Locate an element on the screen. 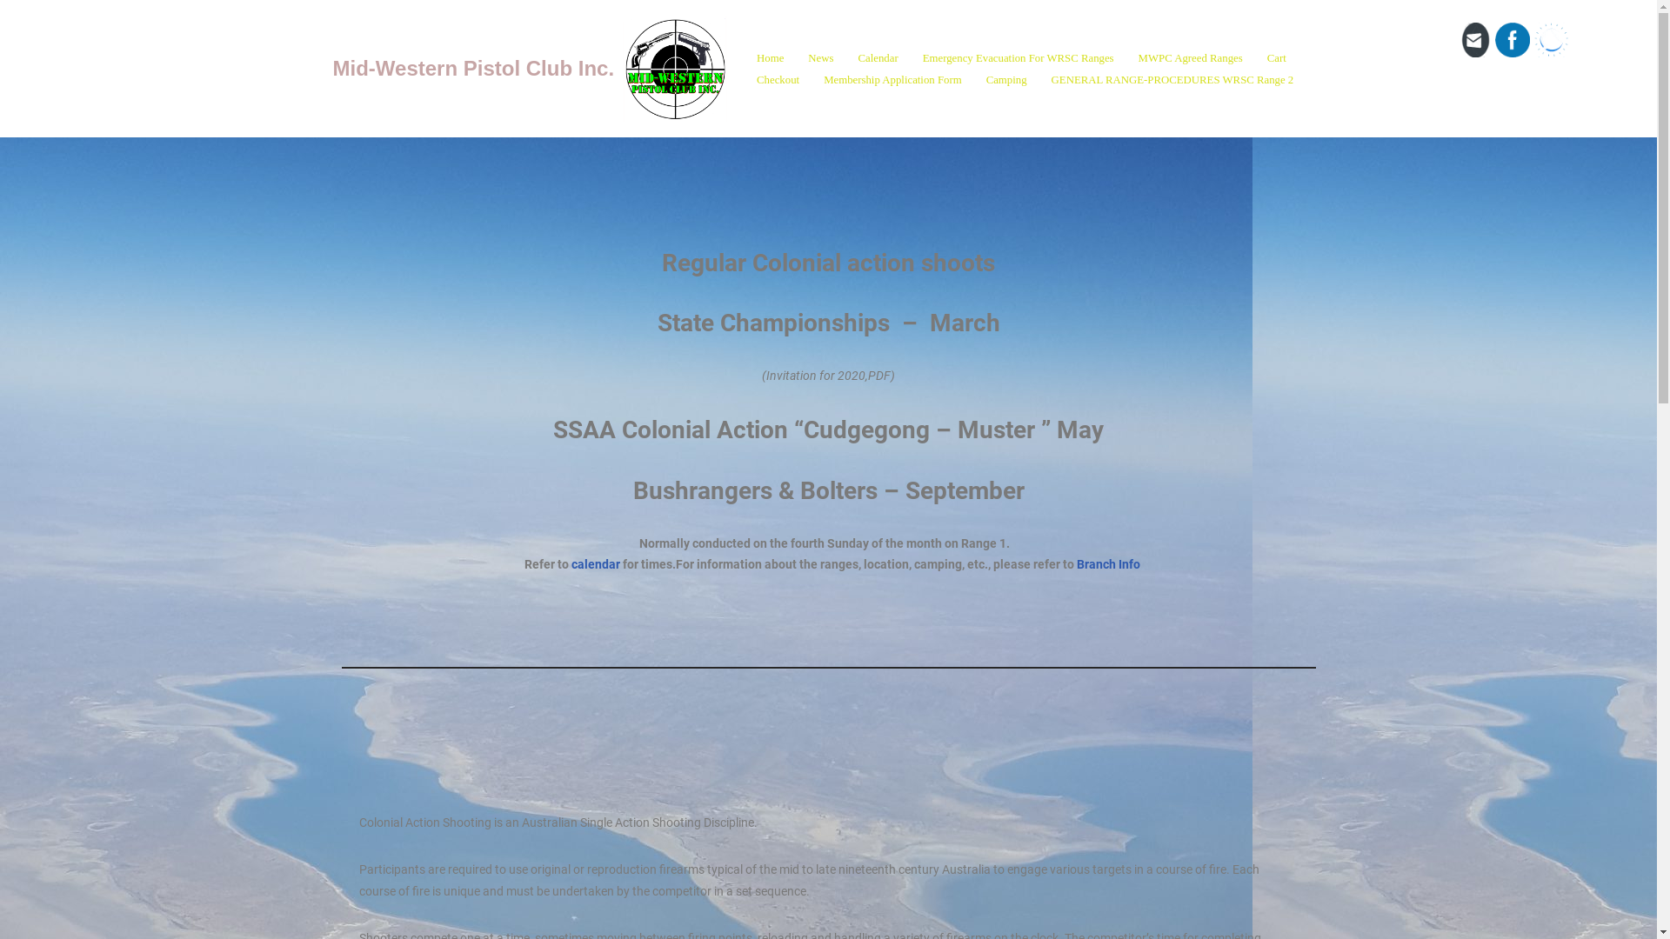  Branch Info is located at coordinates (1107, 565).